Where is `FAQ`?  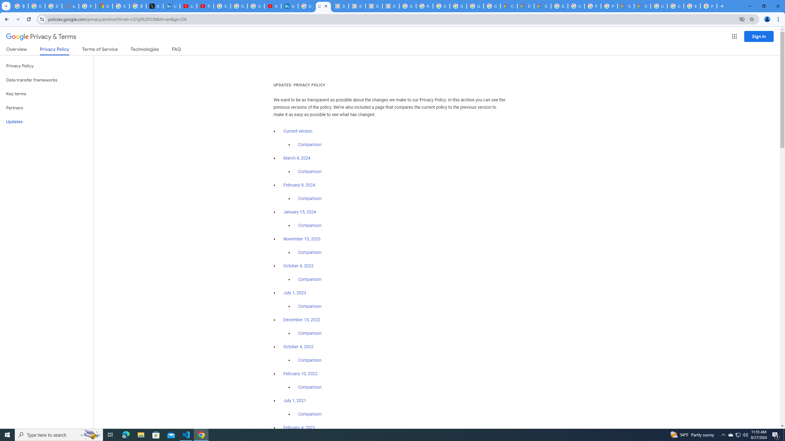
FAQ is located at coordinates (177, 50).